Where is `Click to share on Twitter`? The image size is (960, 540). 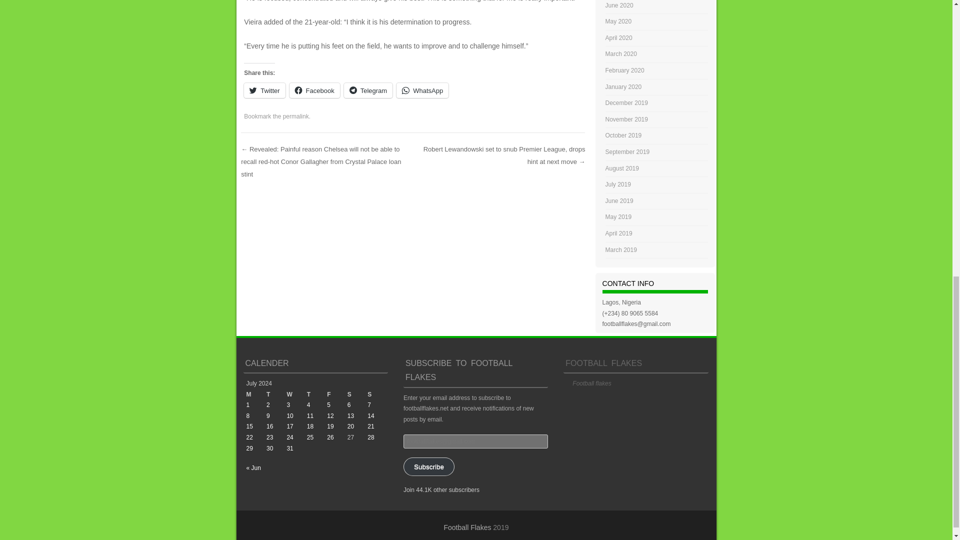 Click to share on Twitter is located at coordinates (264, 90).